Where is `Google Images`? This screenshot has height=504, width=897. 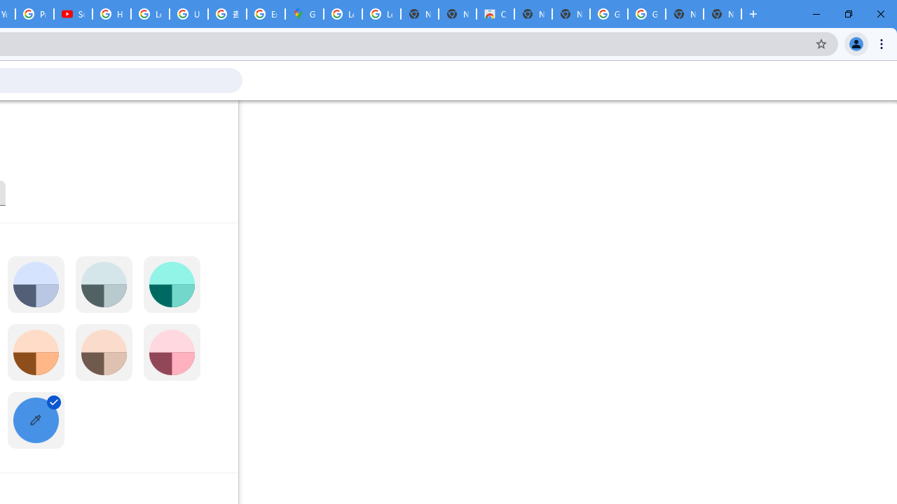 Google Images is located at coordinates (608, 14).